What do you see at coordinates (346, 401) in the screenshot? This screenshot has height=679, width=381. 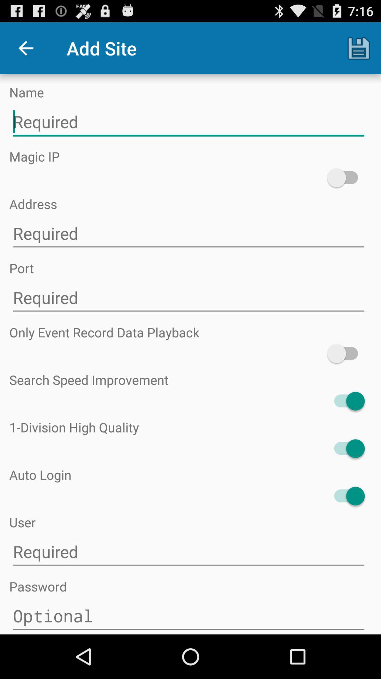 I see `toggle speed improvement on and off` at bounding box center [346, 401].